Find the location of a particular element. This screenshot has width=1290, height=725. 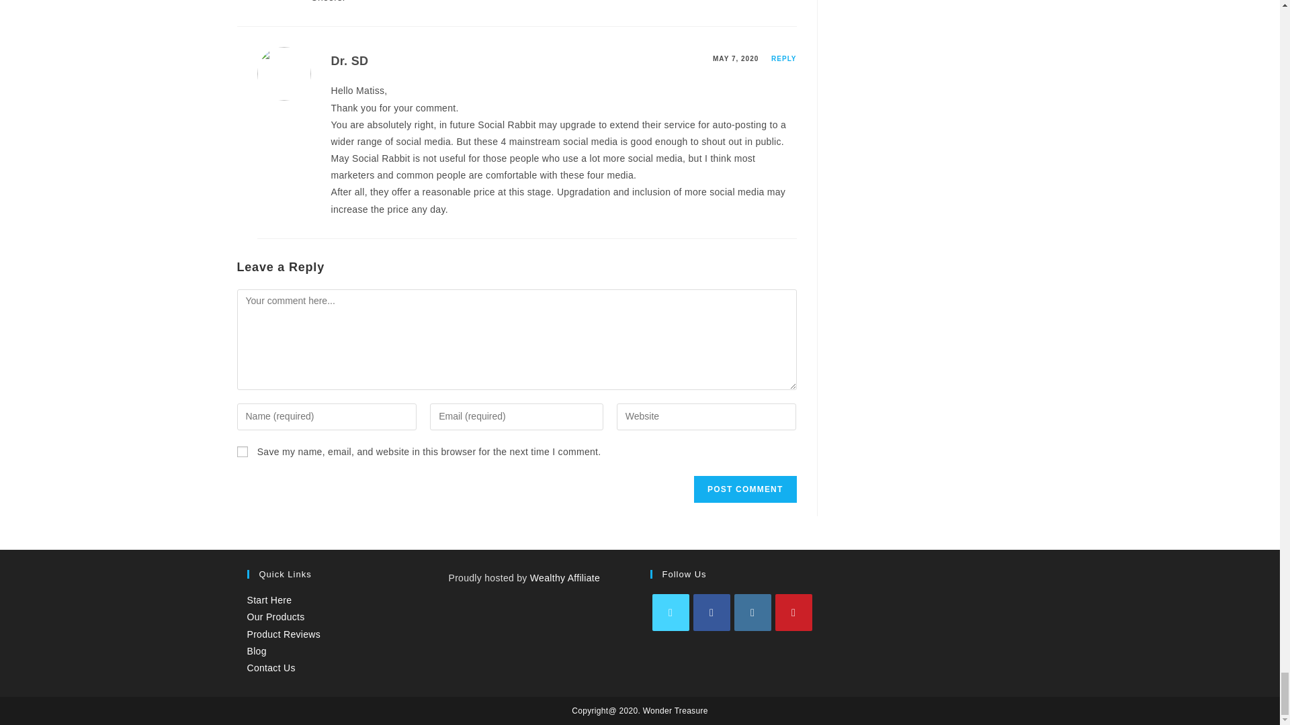

yes is located at coordinates (242, 452).